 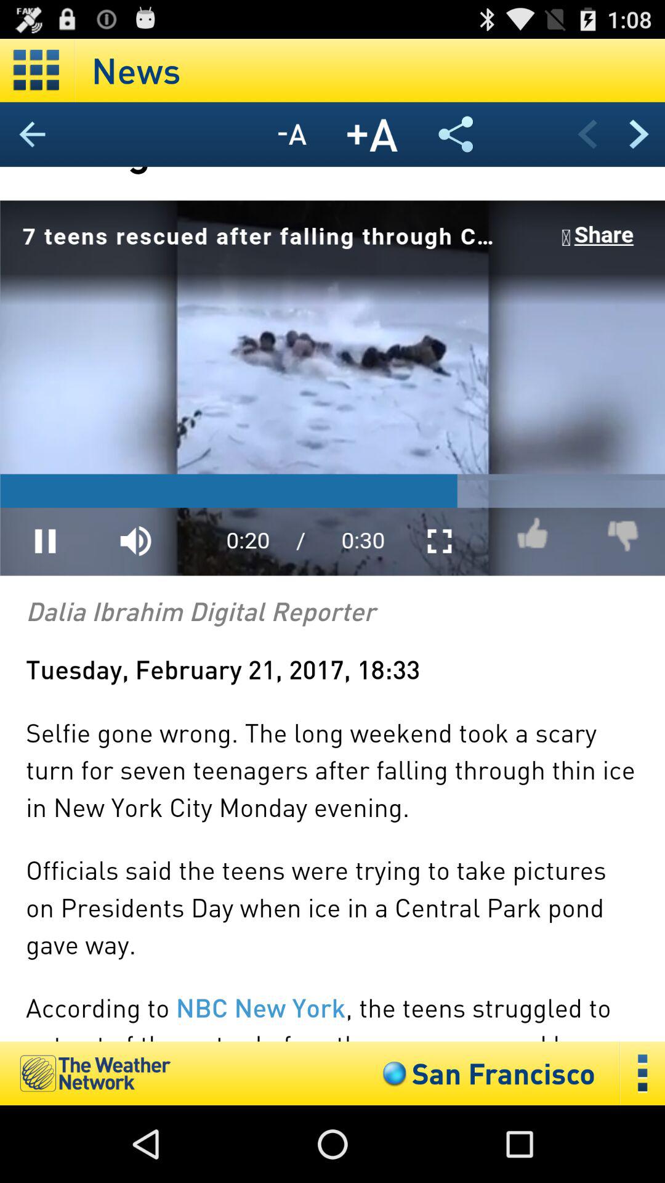 I want to click on go next, so click(x=639, y=134).